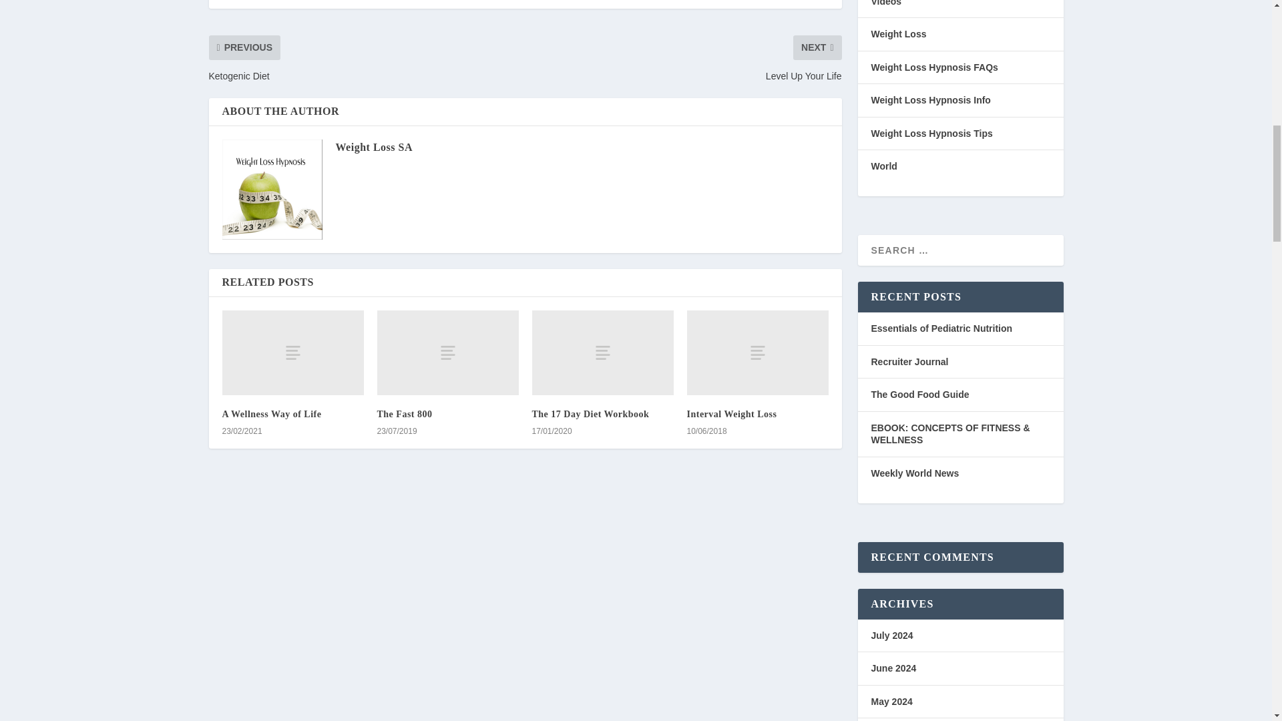 This screenshot has width=1282, height=721. What do you see at coordinates (373, 147) in the screenshot?
I see `View all posts by Weight Loss SA` at bounding box center [373, 147].